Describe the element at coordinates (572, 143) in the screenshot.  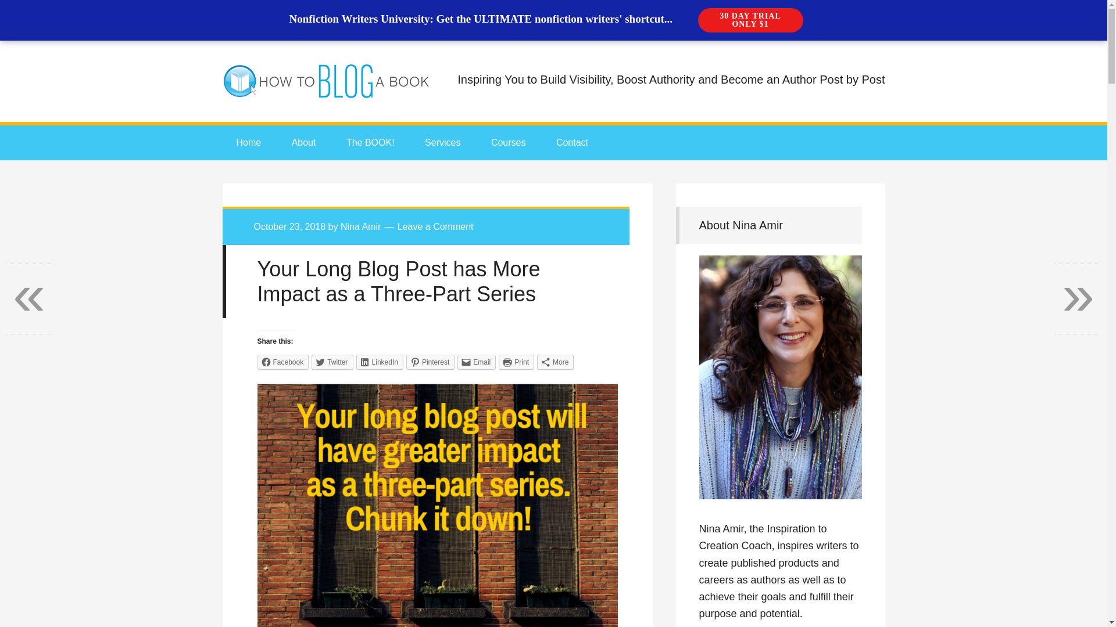
I see `Contact` at that location.